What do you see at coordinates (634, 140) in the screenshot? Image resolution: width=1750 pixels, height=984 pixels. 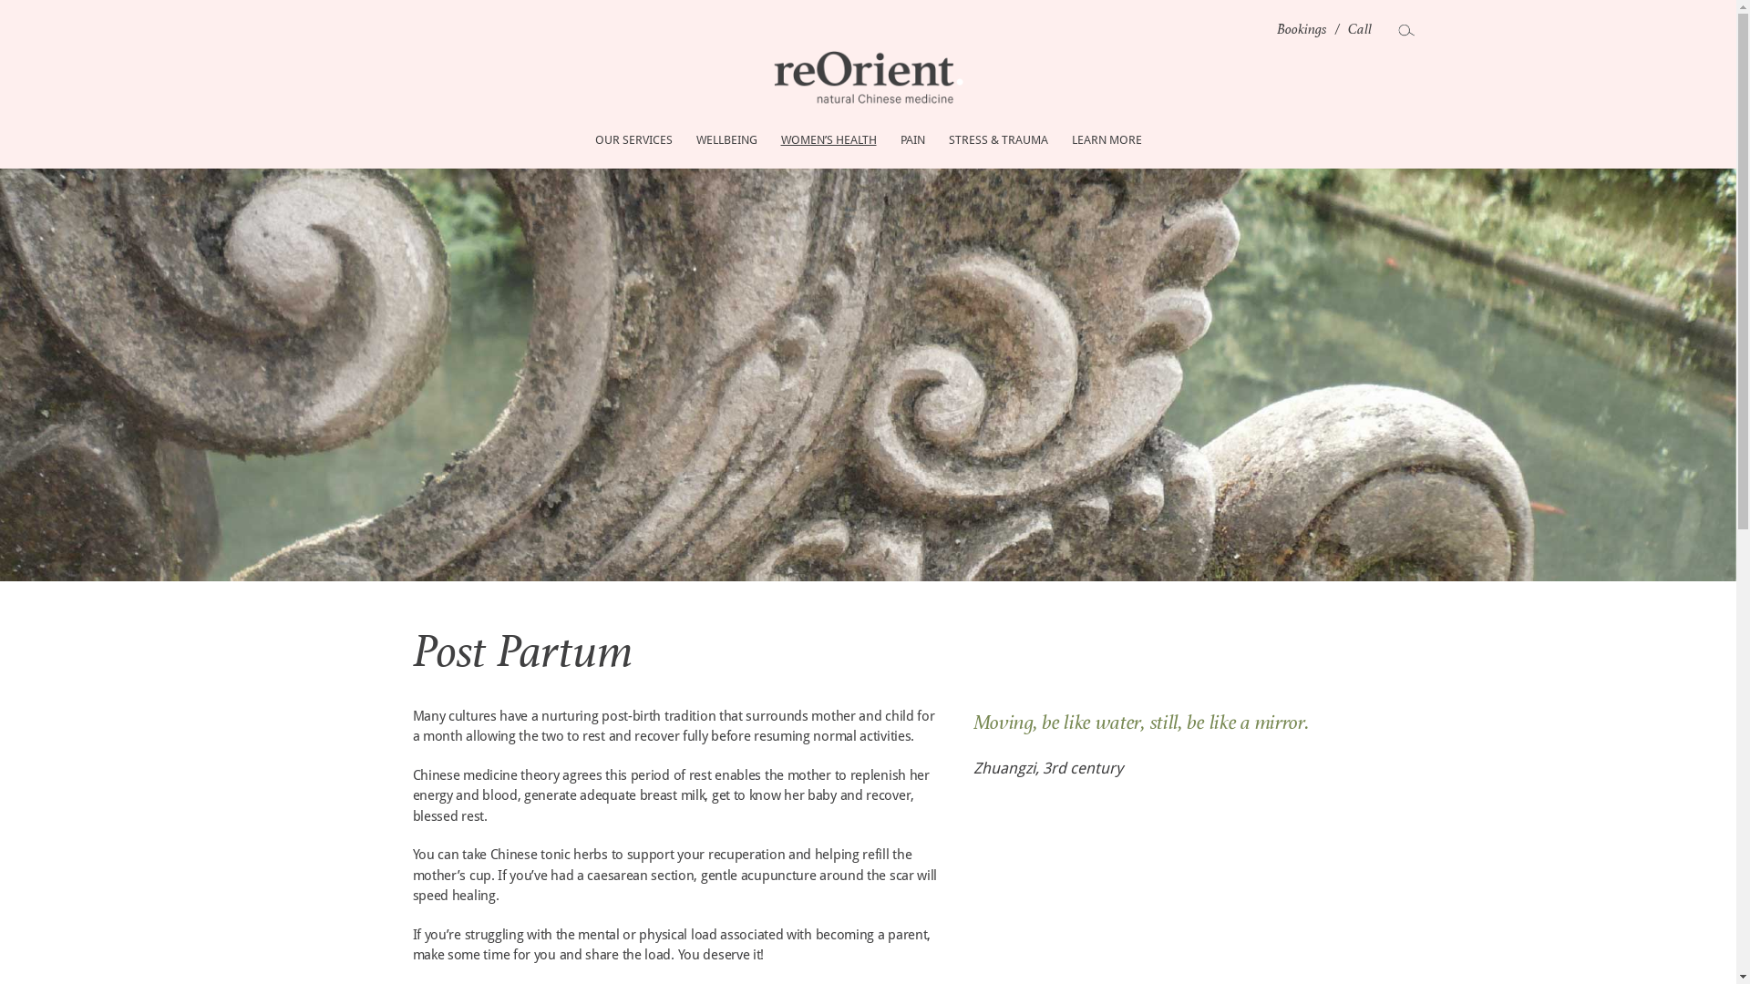 I see `OUR SERVICES` at bounding box center [634, 140].